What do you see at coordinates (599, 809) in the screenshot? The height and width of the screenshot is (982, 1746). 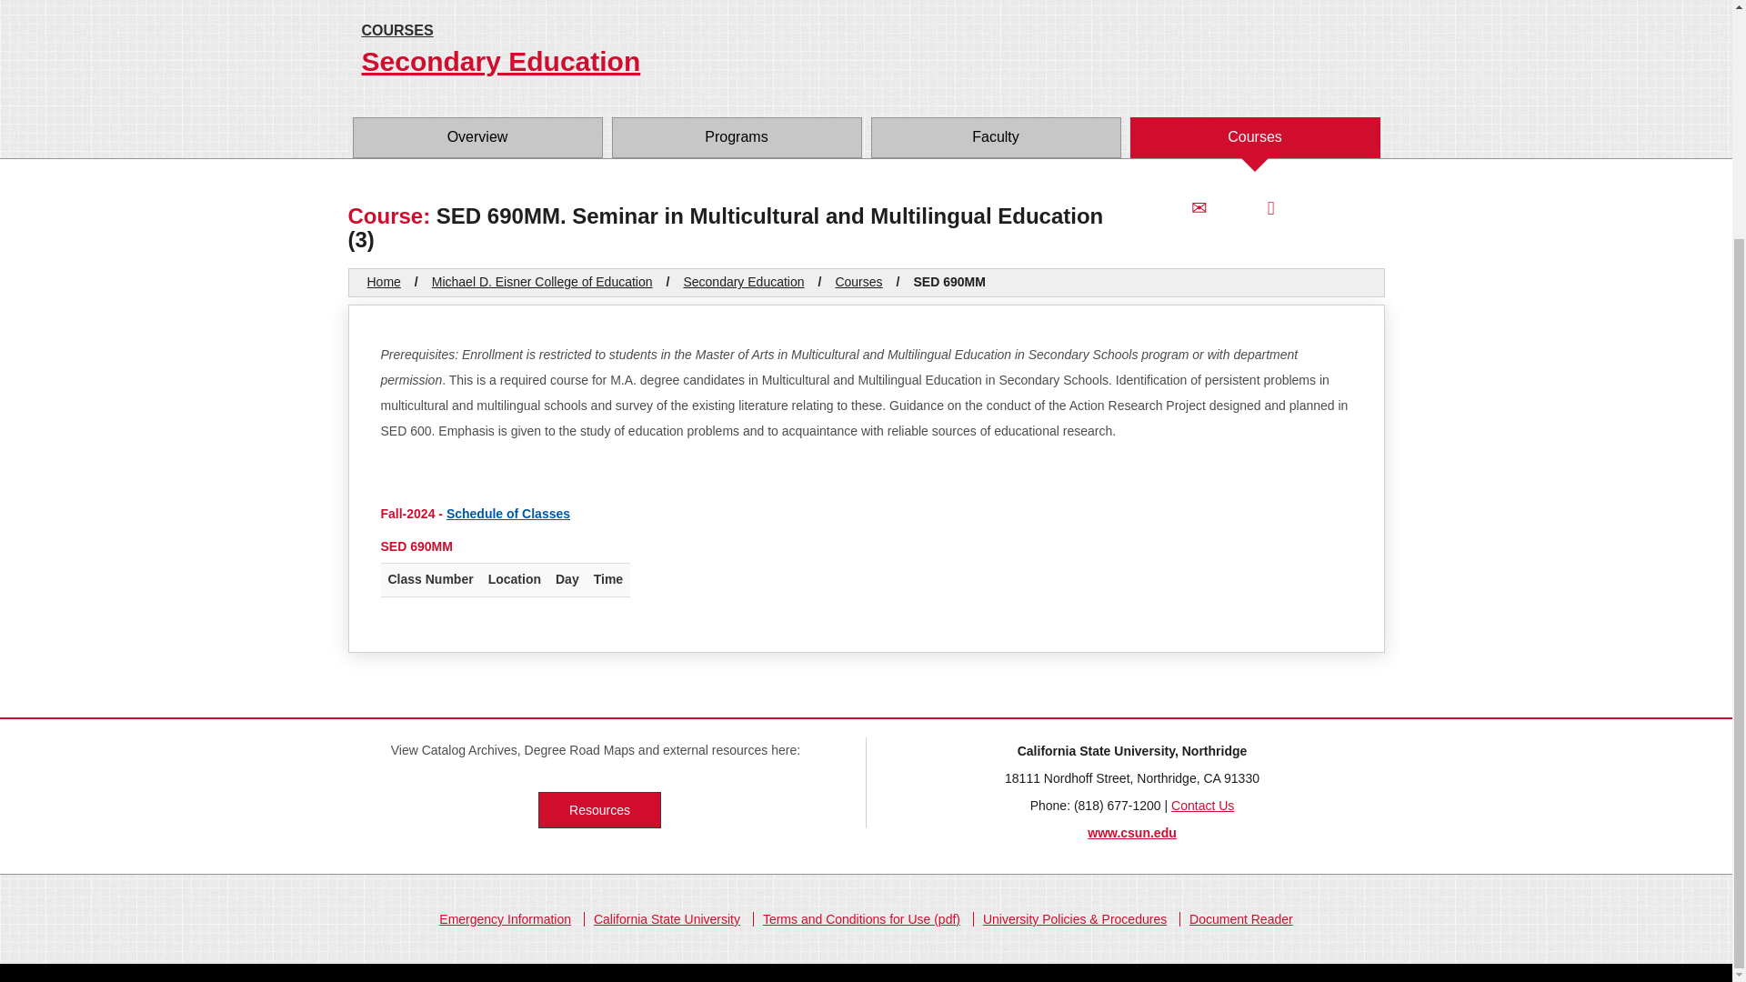 I see `Resources` at bounding box center [599, 809].